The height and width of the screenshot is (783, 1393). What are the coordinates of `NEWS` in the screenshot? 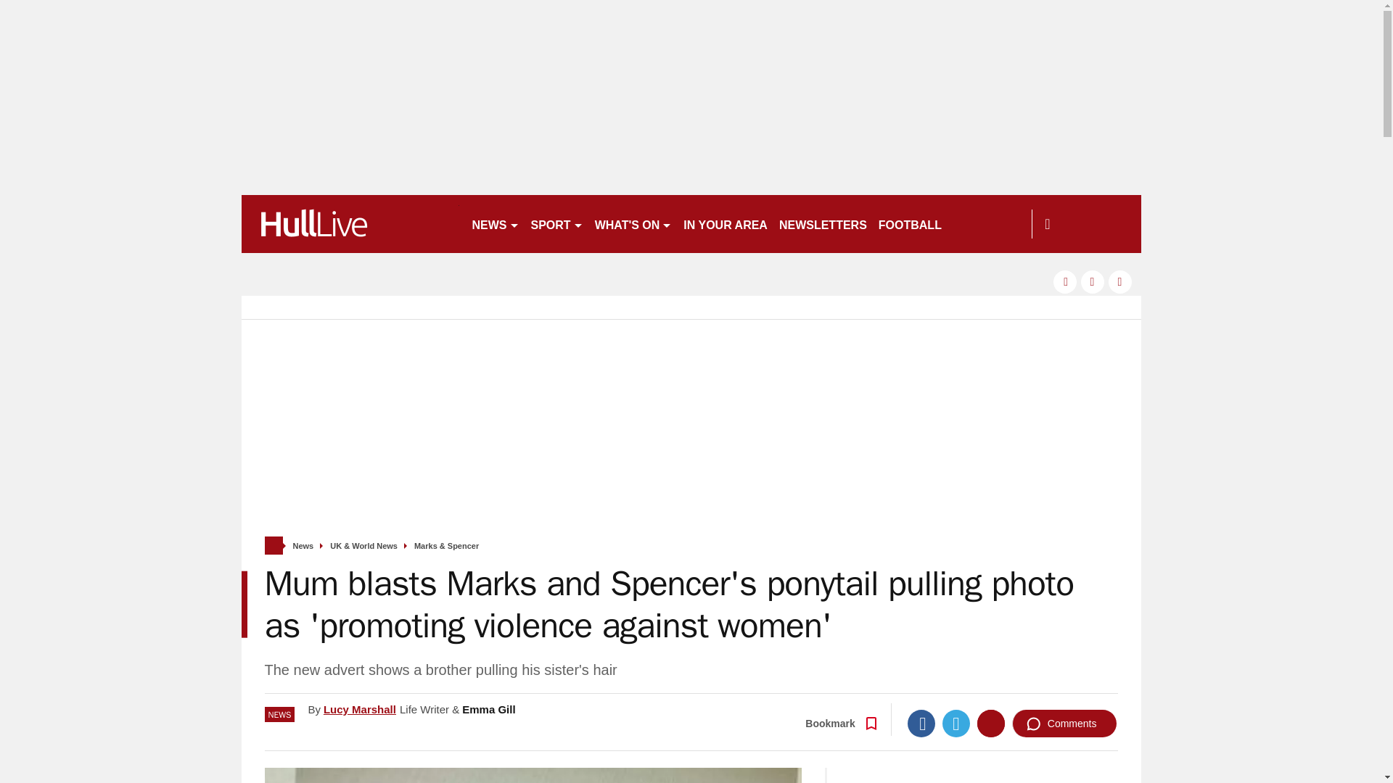 It's located at (495, 223).